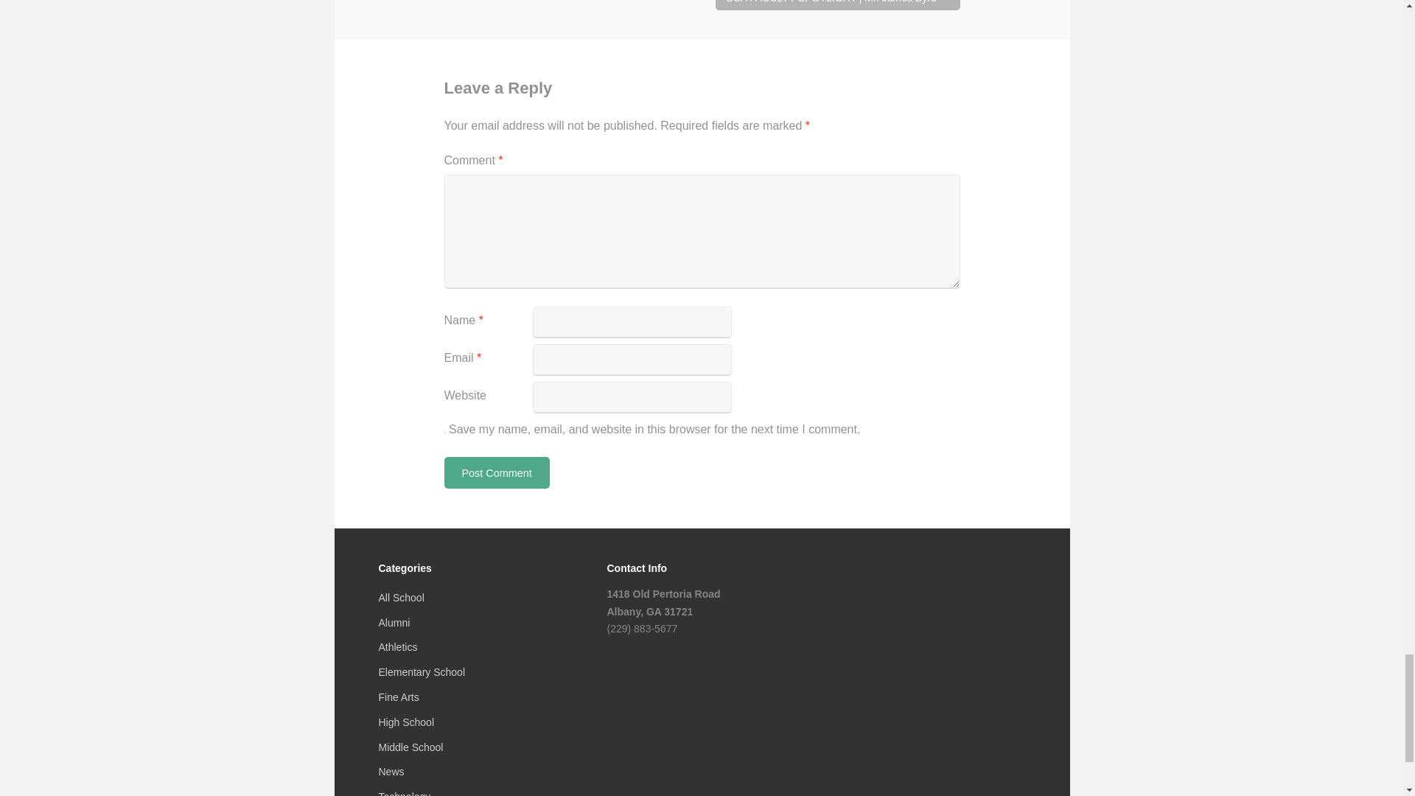 The height and width of the screenshot is (796, 1415). Describe the element at coordinates (399, 697) in the screenshot. I see `Fine Arts` at that location.